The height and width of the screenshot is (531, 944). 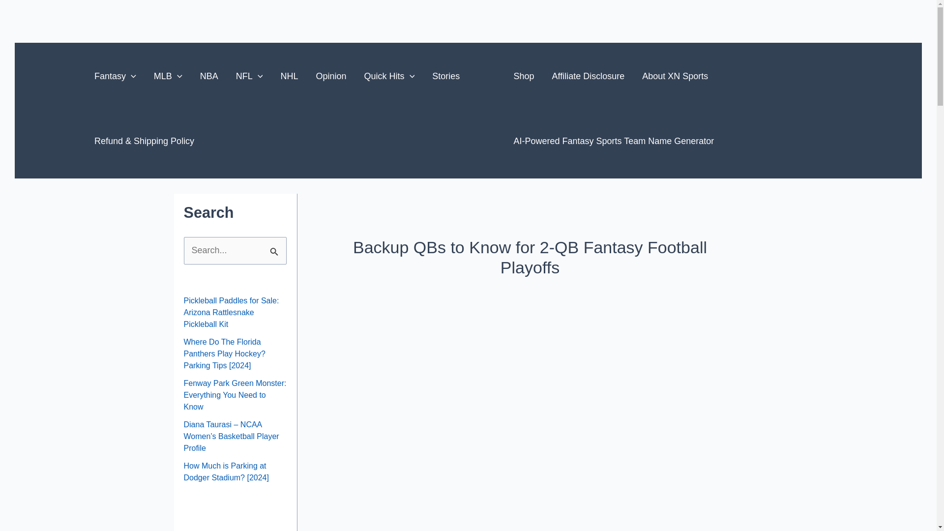 What do you see at coordinates (115, 76) in the screenshot?
I see `Fantasy` at bounding box center [115, 76].